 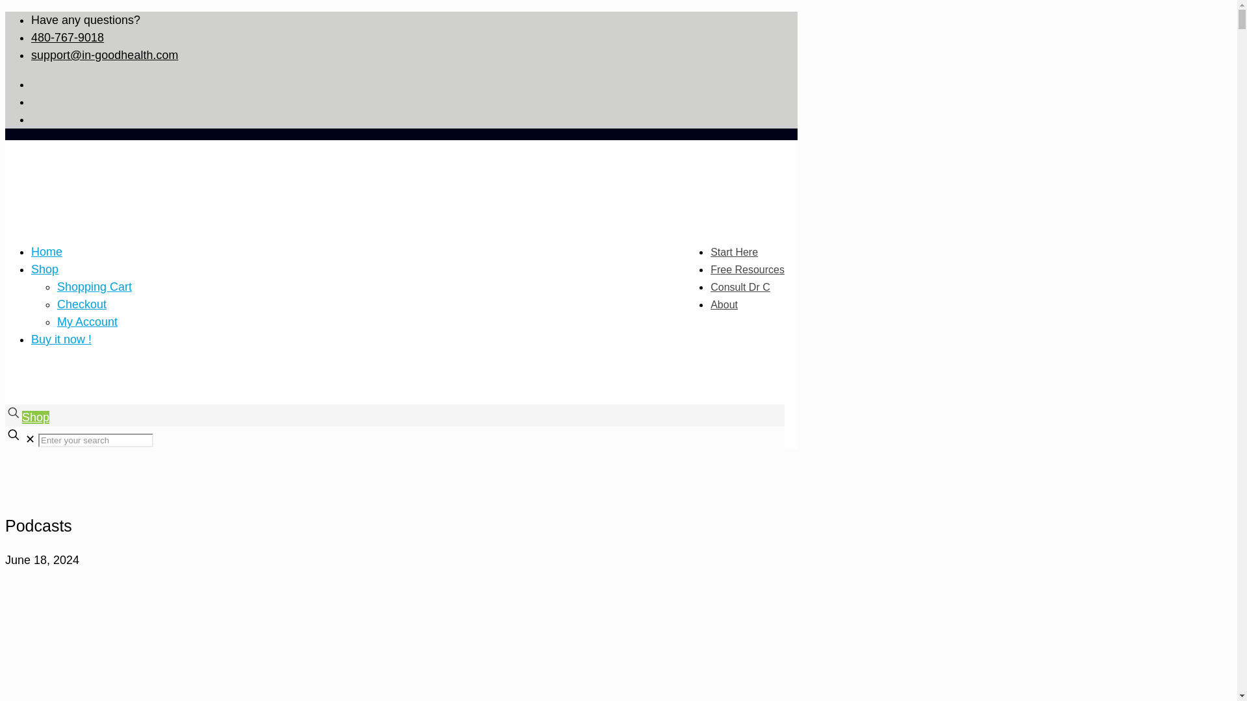 What do you see at coordinates (95, 287) in the screenshot?
I see `Shopping Cart` at bounding box center [95, 287].